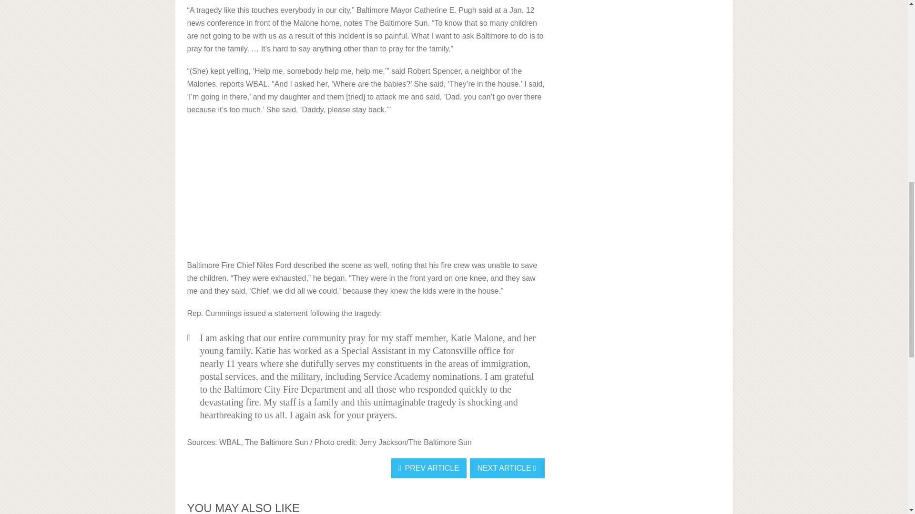  What do you see at coordinates (365, 192) in the screenshot?
I see `Advertisement` at bounding box center [365, 192].